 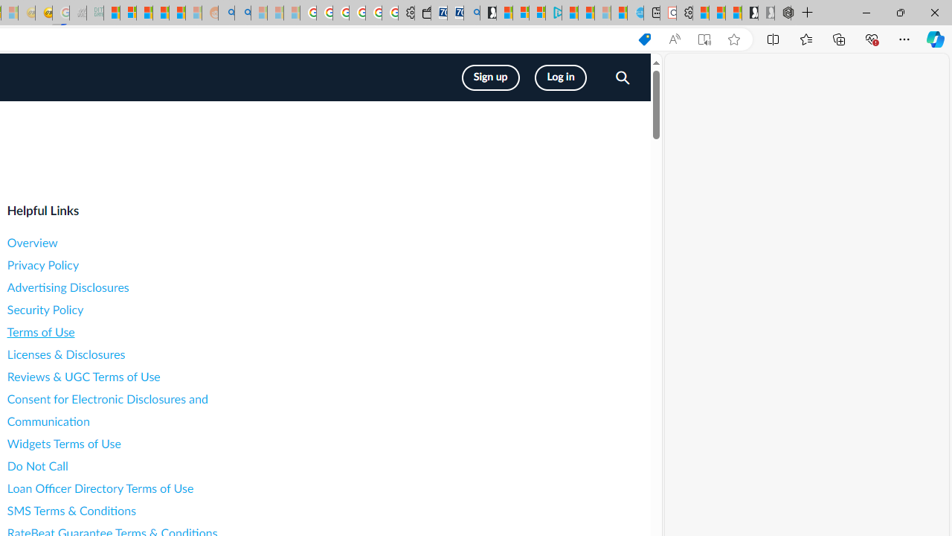 What do you see at coordinates (140, 310) in the screenshot?
I see `Security Policy` at bounding box center [140, 310].